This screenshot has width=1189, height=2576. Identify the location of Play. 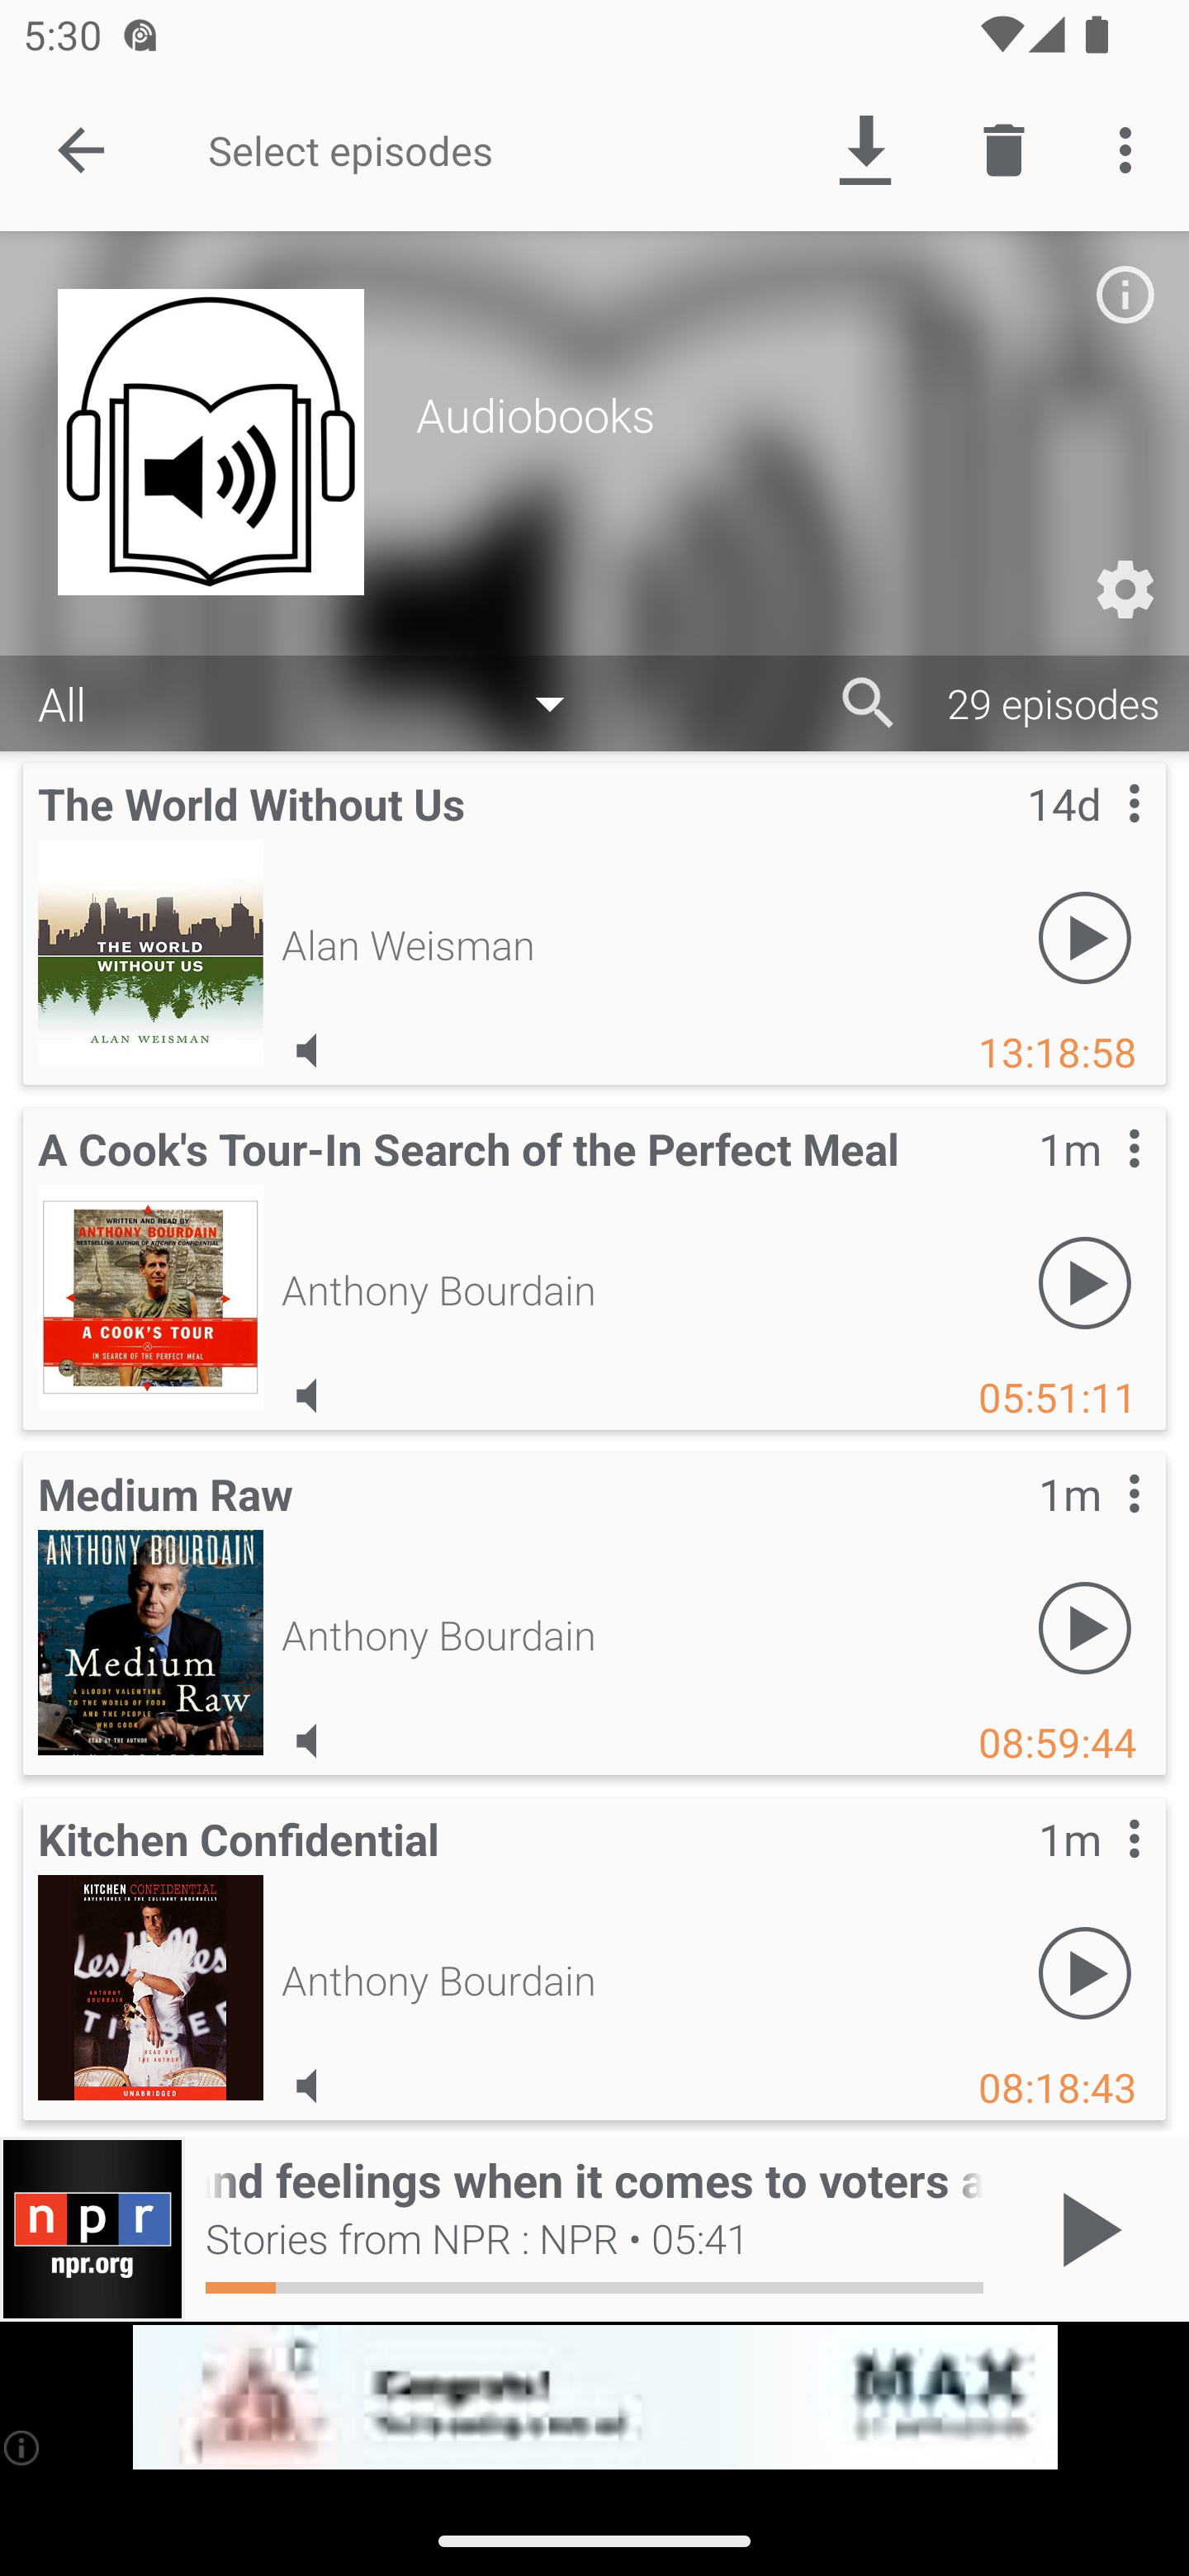
(1085, 938).